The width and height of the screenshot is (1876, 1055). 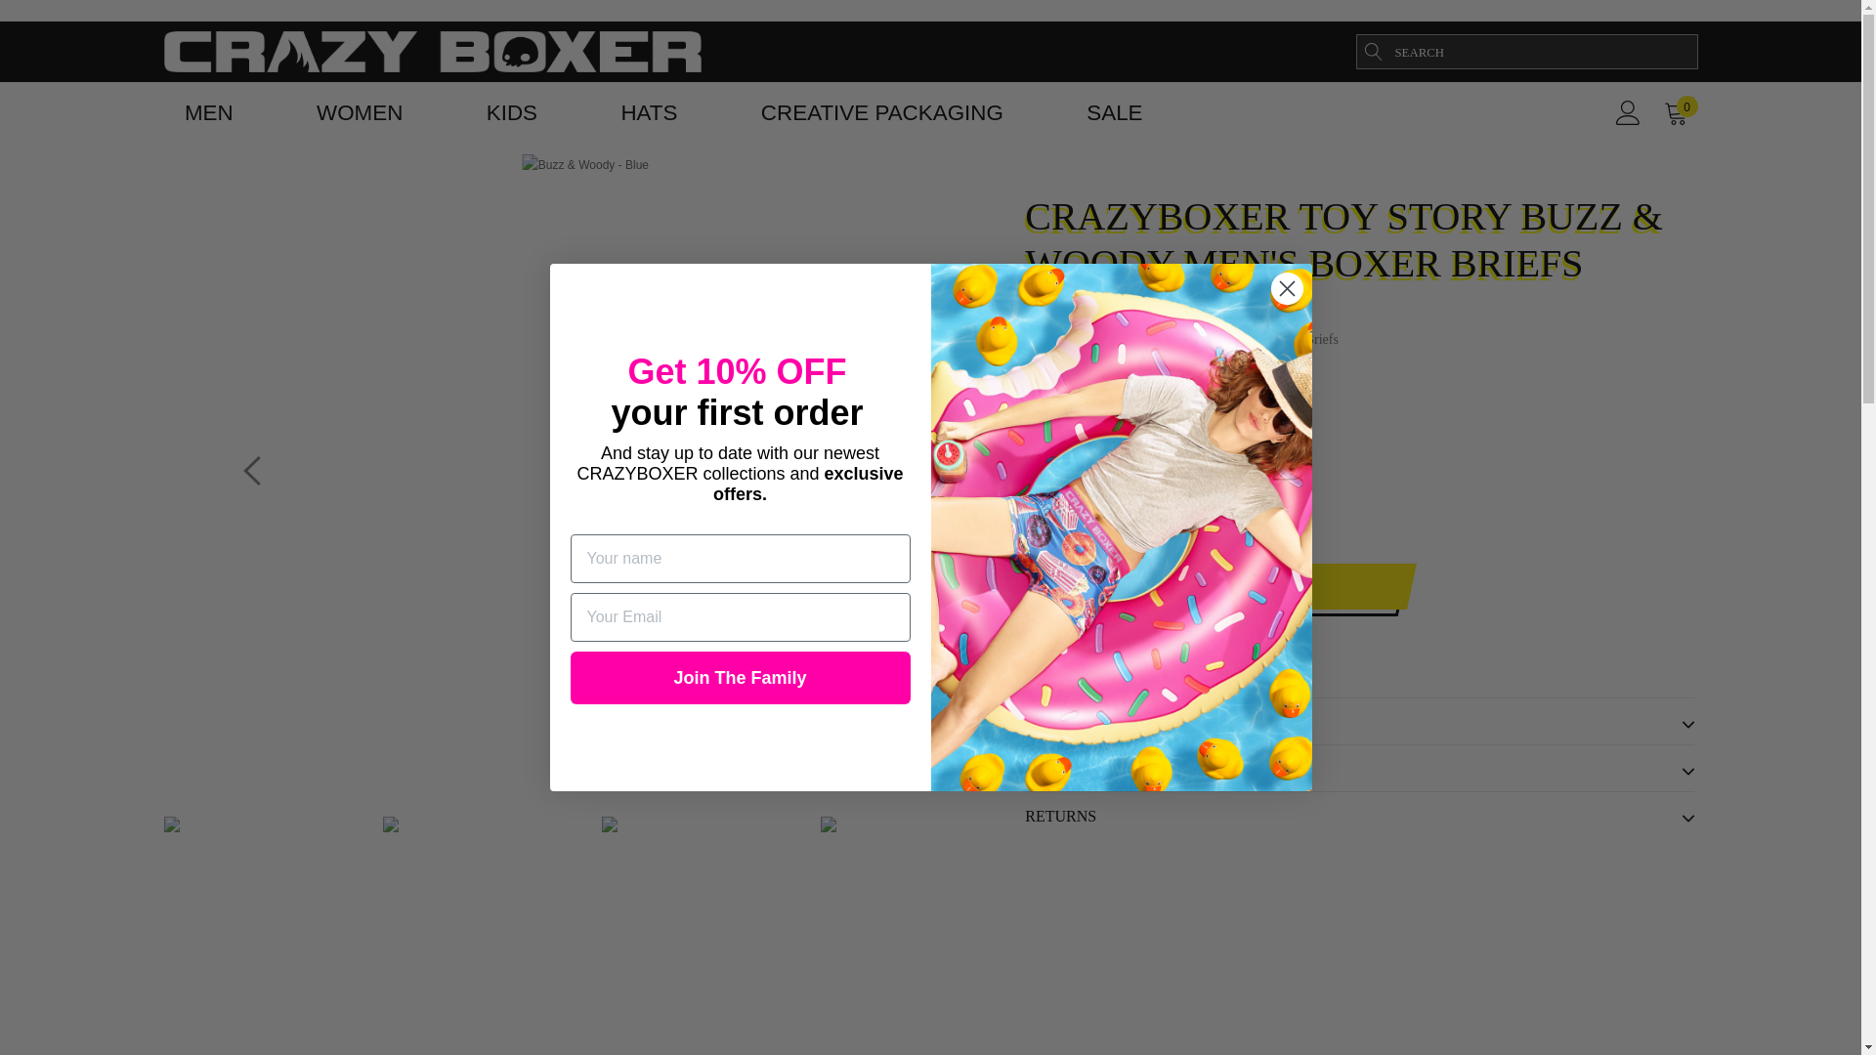 I want to click on XL, so click(x=1128, y=422).